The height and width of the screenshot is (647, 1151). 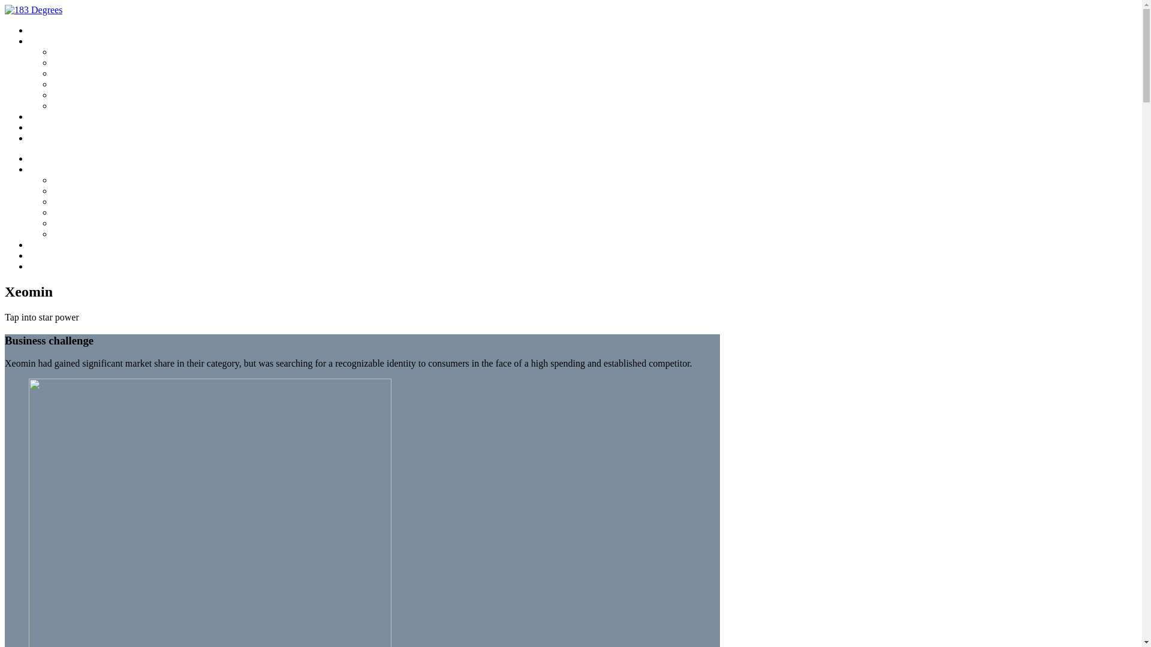 I want to click on Ideas, so click(x=38, y=267).